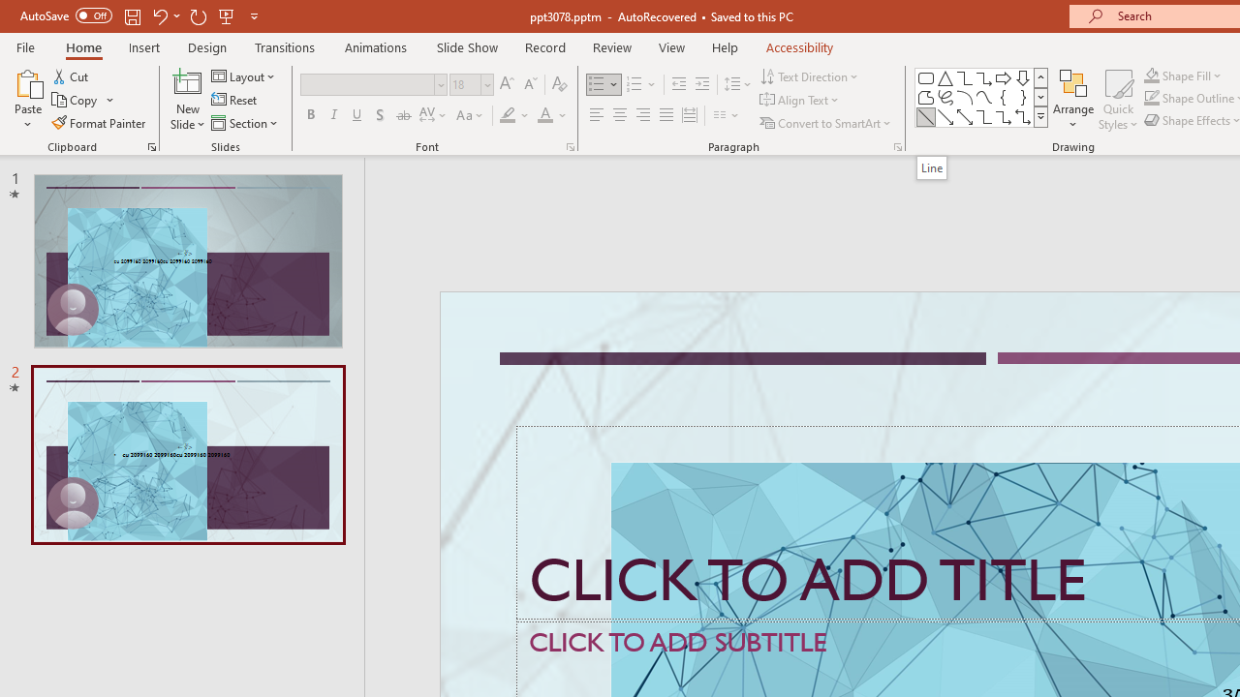 The image size is (1240, 697). I want to click on Freeform: Shape, so click(926, 97).